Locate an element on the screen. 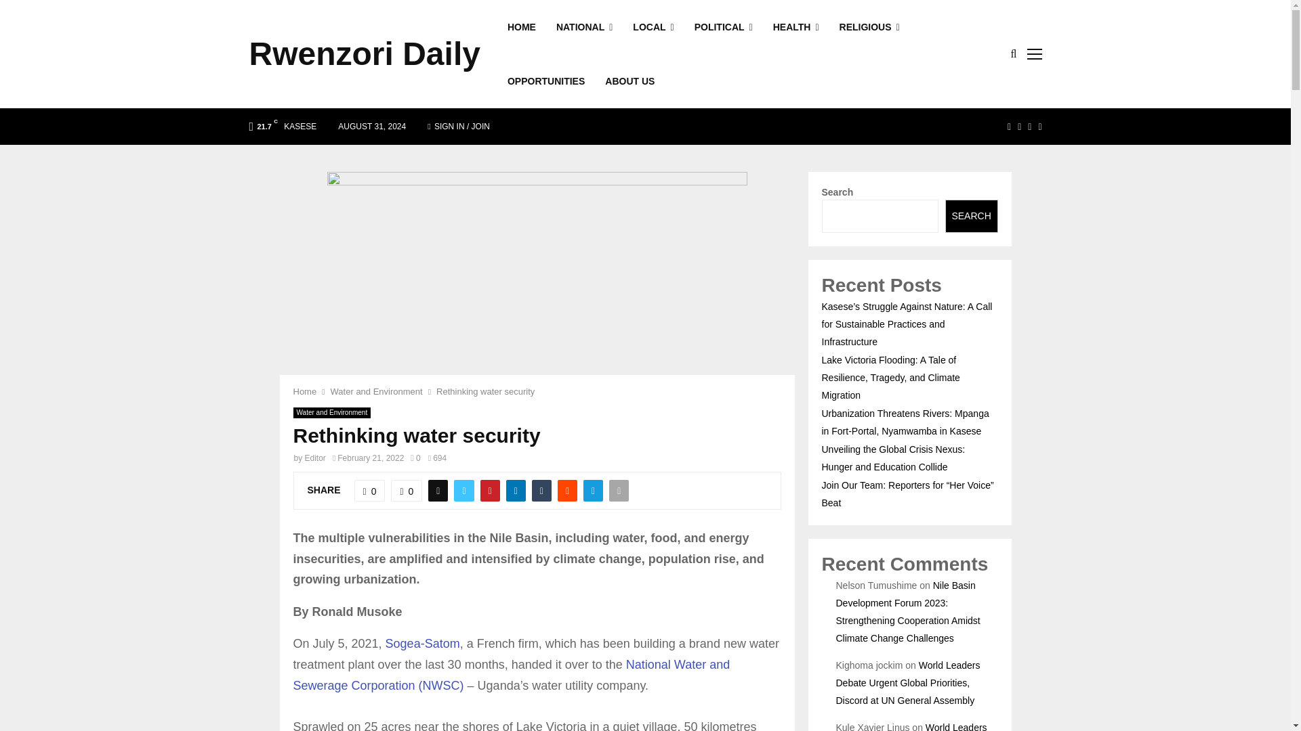  POLITICAL is located at coordinates (724, 27).